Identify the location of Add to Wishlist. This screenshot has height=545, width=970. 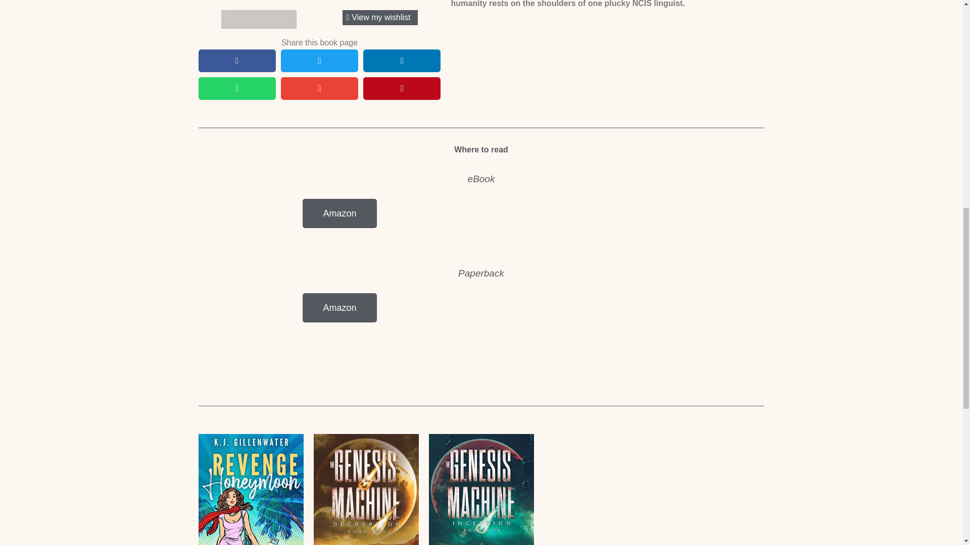
(259, 19).